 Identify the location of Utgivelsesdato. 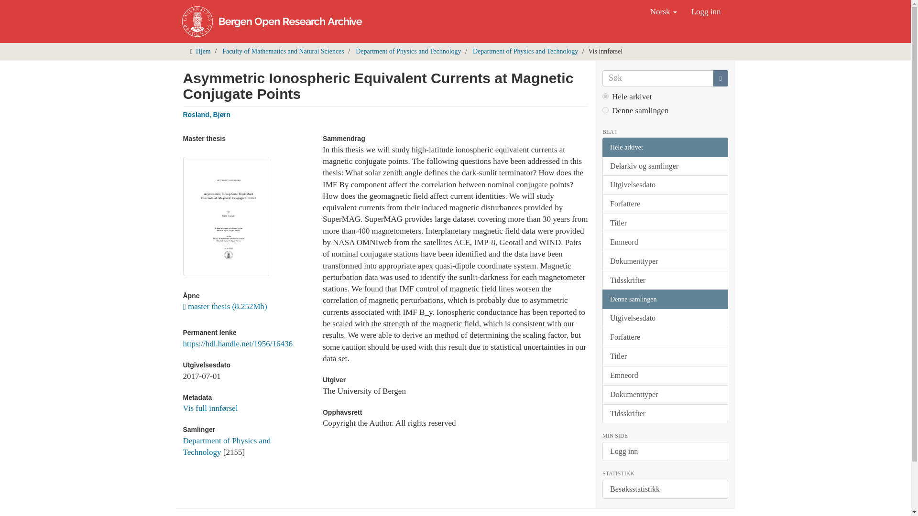
(665, 185).